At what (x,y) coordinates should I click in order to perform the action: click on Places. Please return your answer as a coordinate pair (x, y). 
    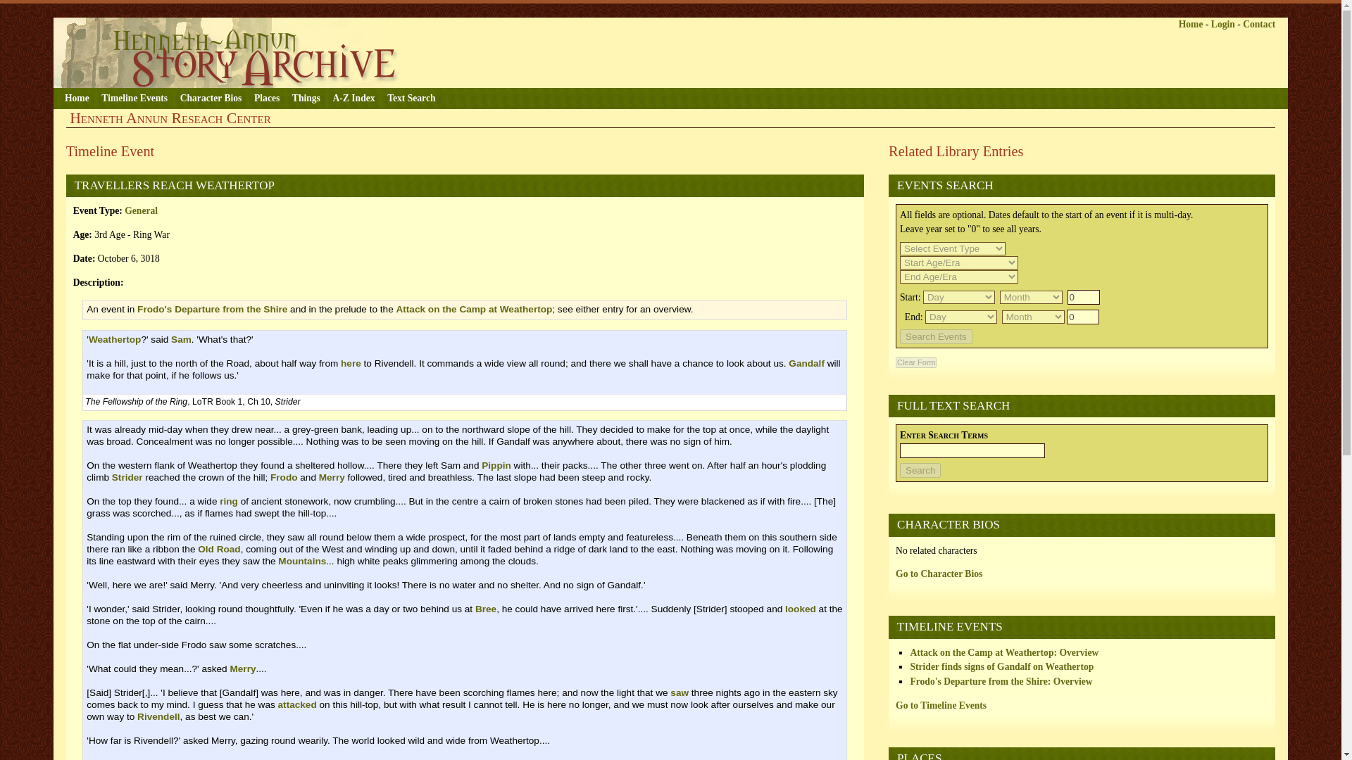
    Looking at the image, I should click on (265, 99).